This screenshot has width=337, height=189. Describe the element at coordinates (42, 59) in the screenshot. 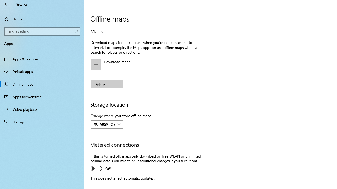

I see `Apps & features` at that location.